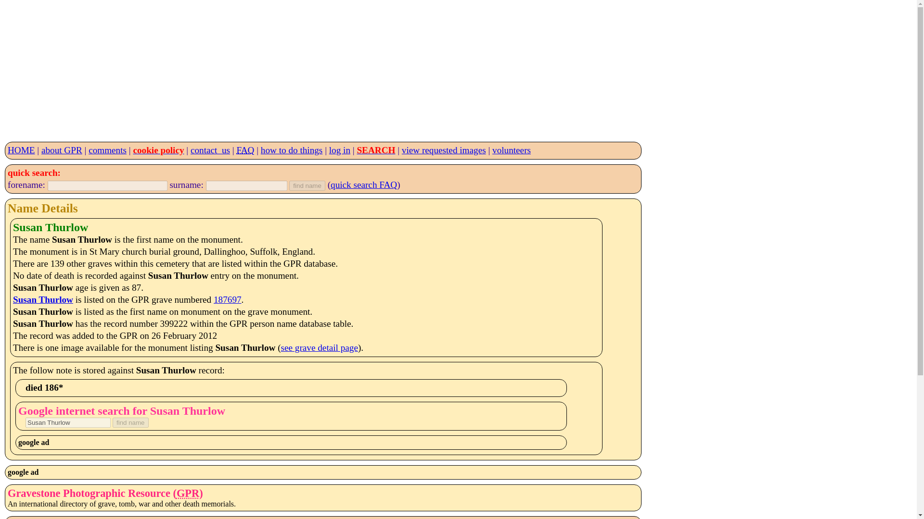  Describe the element at coordinates (62, 150) in the screenshot. I see `about GPR` at that location.